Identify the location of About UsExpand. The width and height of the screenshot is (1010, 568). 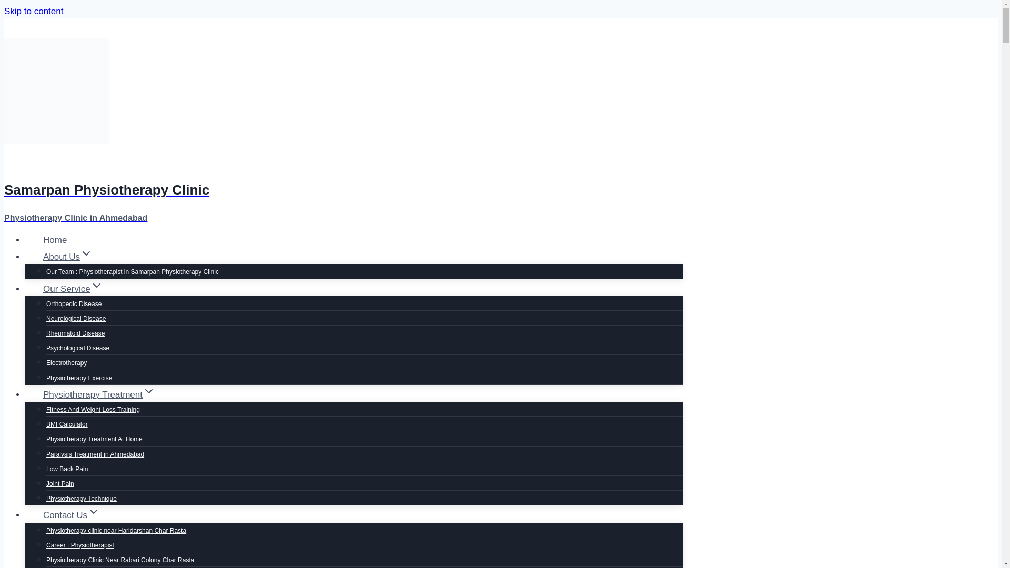
(67, 257).